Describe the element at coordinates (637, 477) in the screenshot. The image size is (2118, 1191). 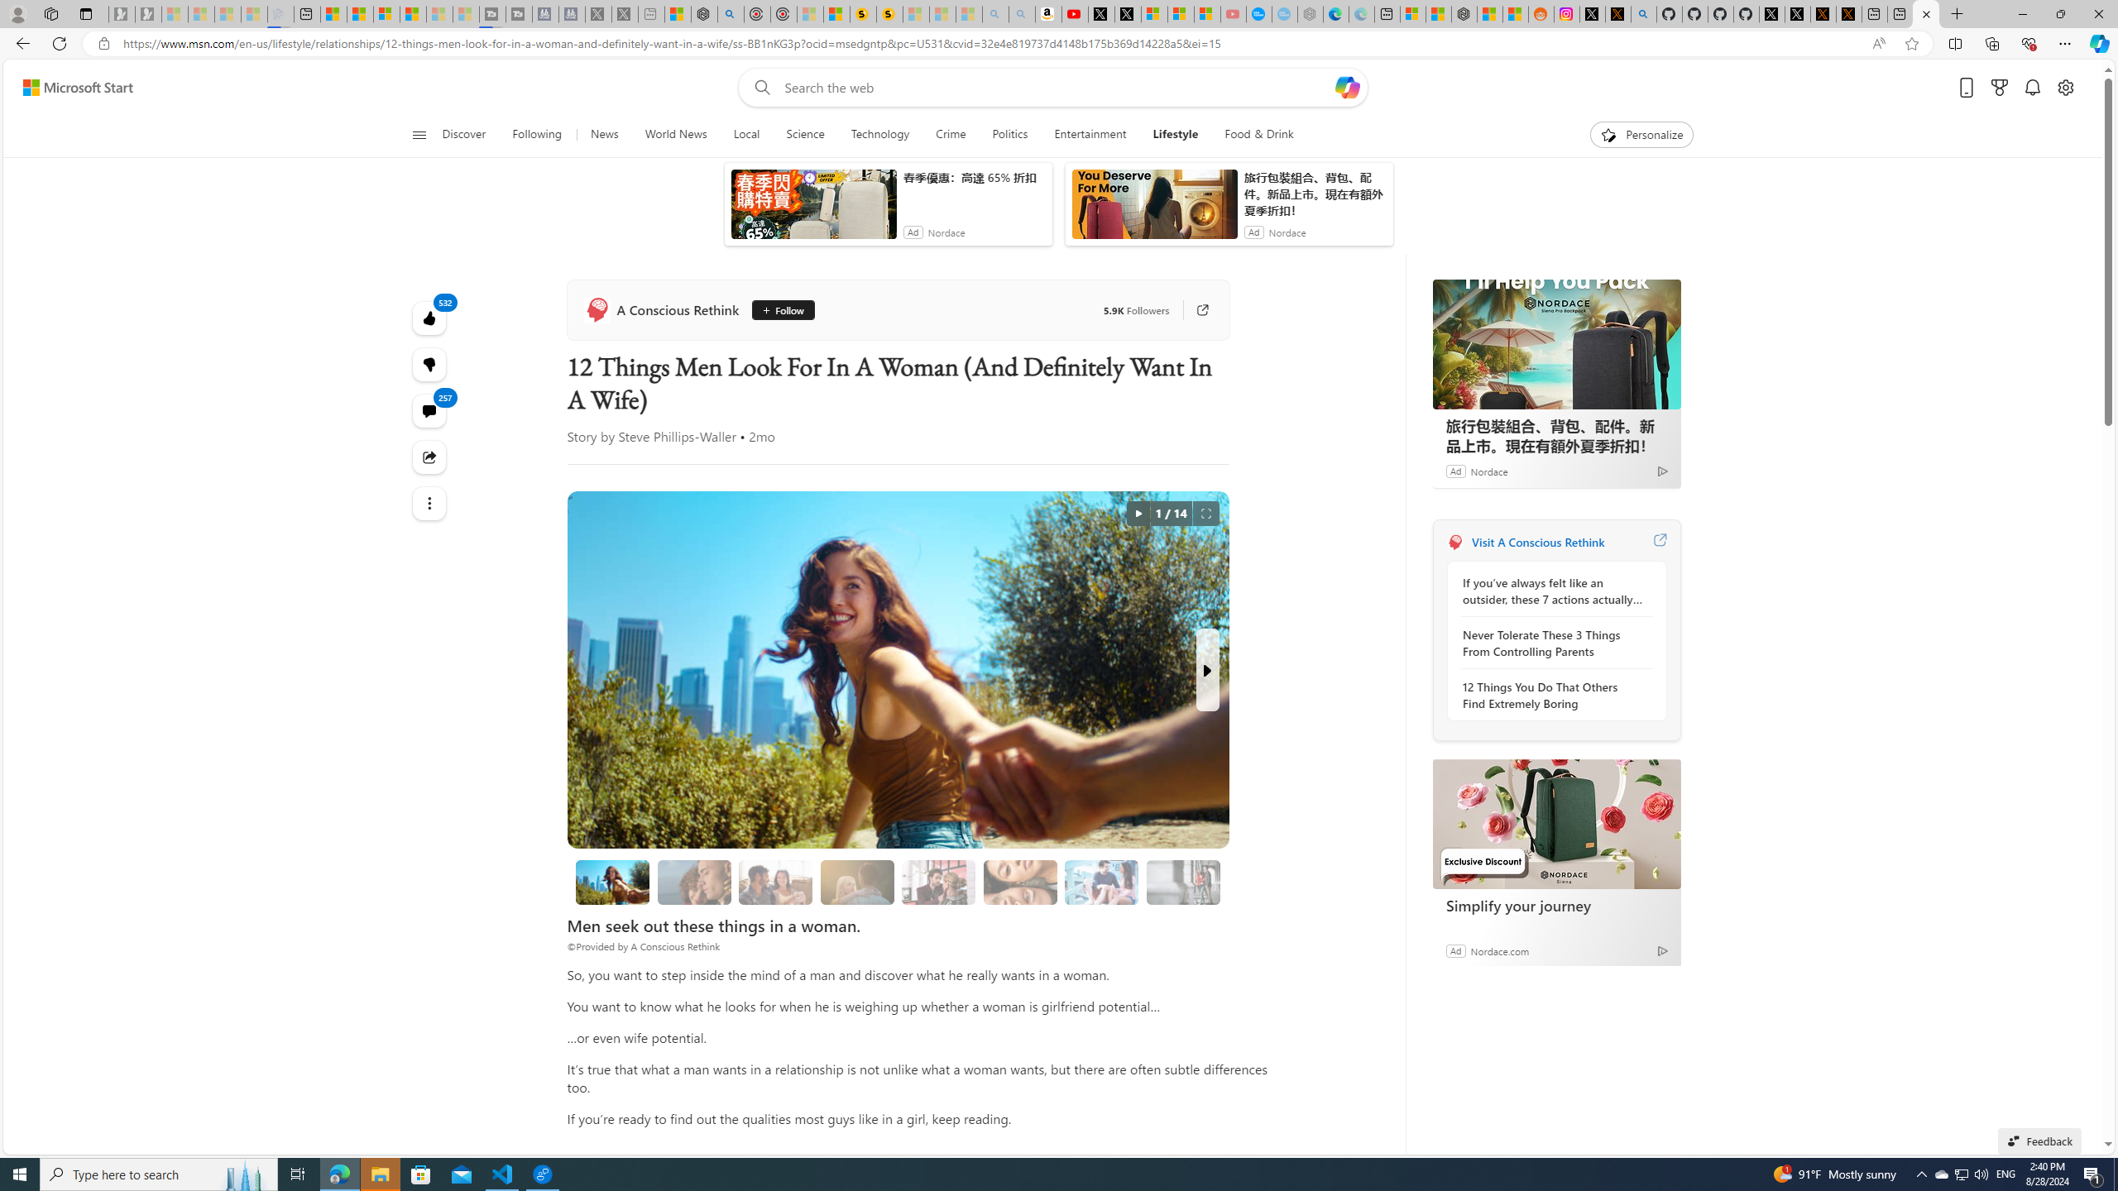
I see `AutomationID: tab-14` at that location.